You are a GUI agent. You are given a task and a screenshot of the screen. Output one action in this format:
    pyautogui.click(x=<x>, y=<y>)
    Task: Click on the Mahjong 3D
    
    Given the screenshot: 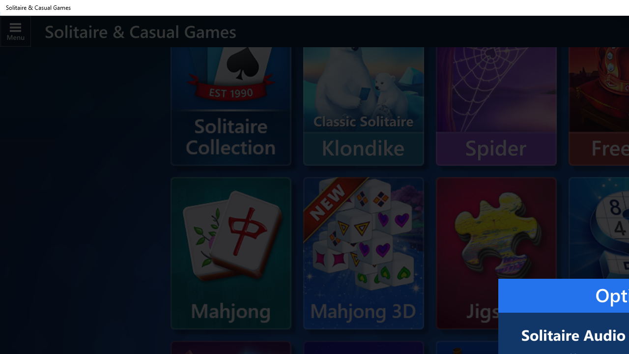 What is the action you would take?
    pyautogui.click(x=363, y=253)
    